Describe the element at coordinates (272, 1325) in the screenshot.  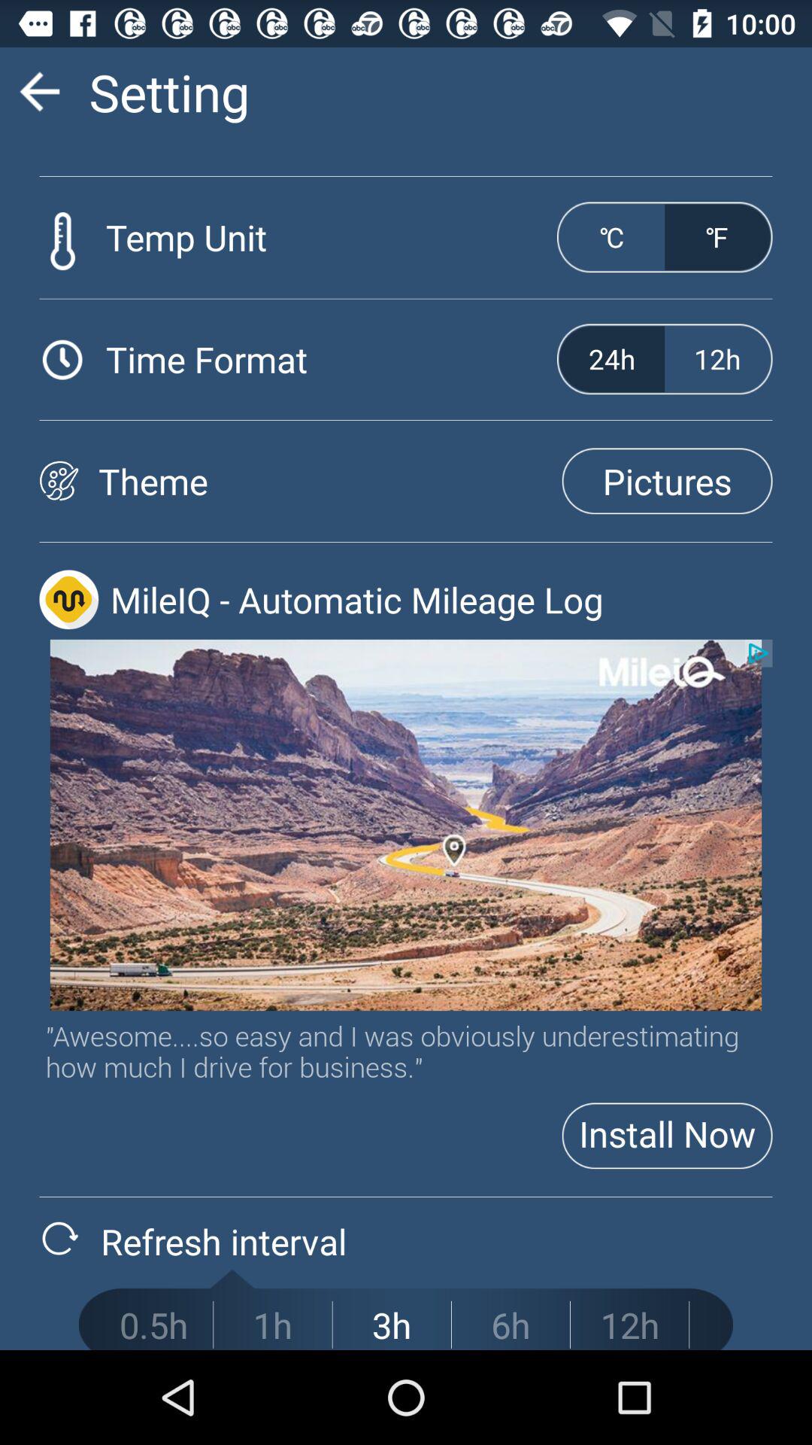
I see `choose the 1h item` at that location.